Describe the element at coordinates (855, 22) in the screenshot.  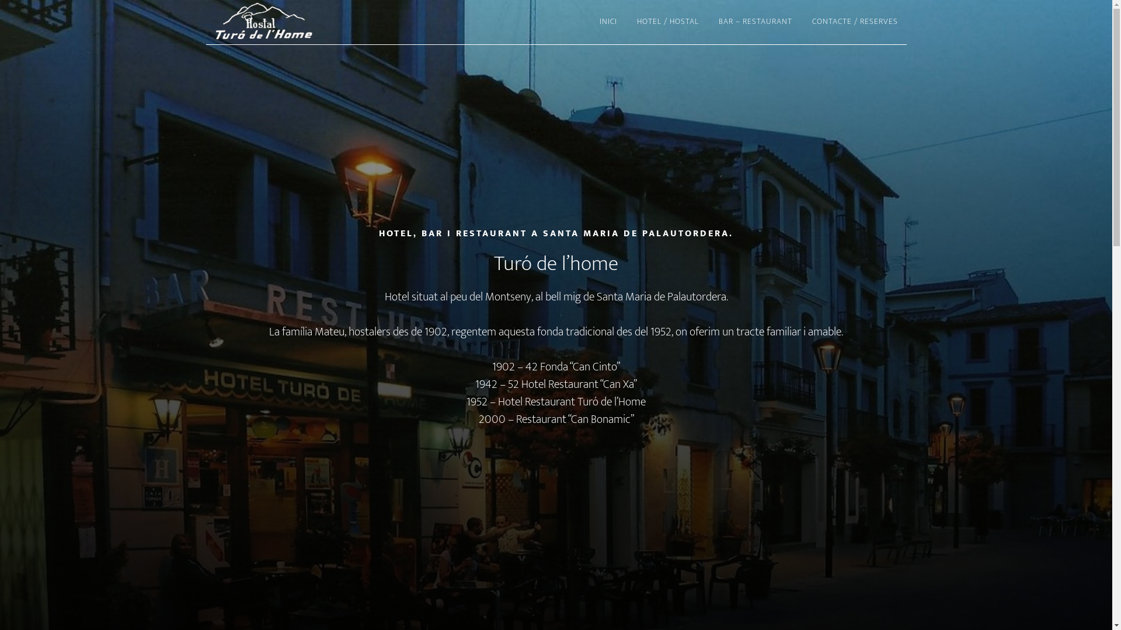
I see `CONTACTE / RESERVES` at that location.